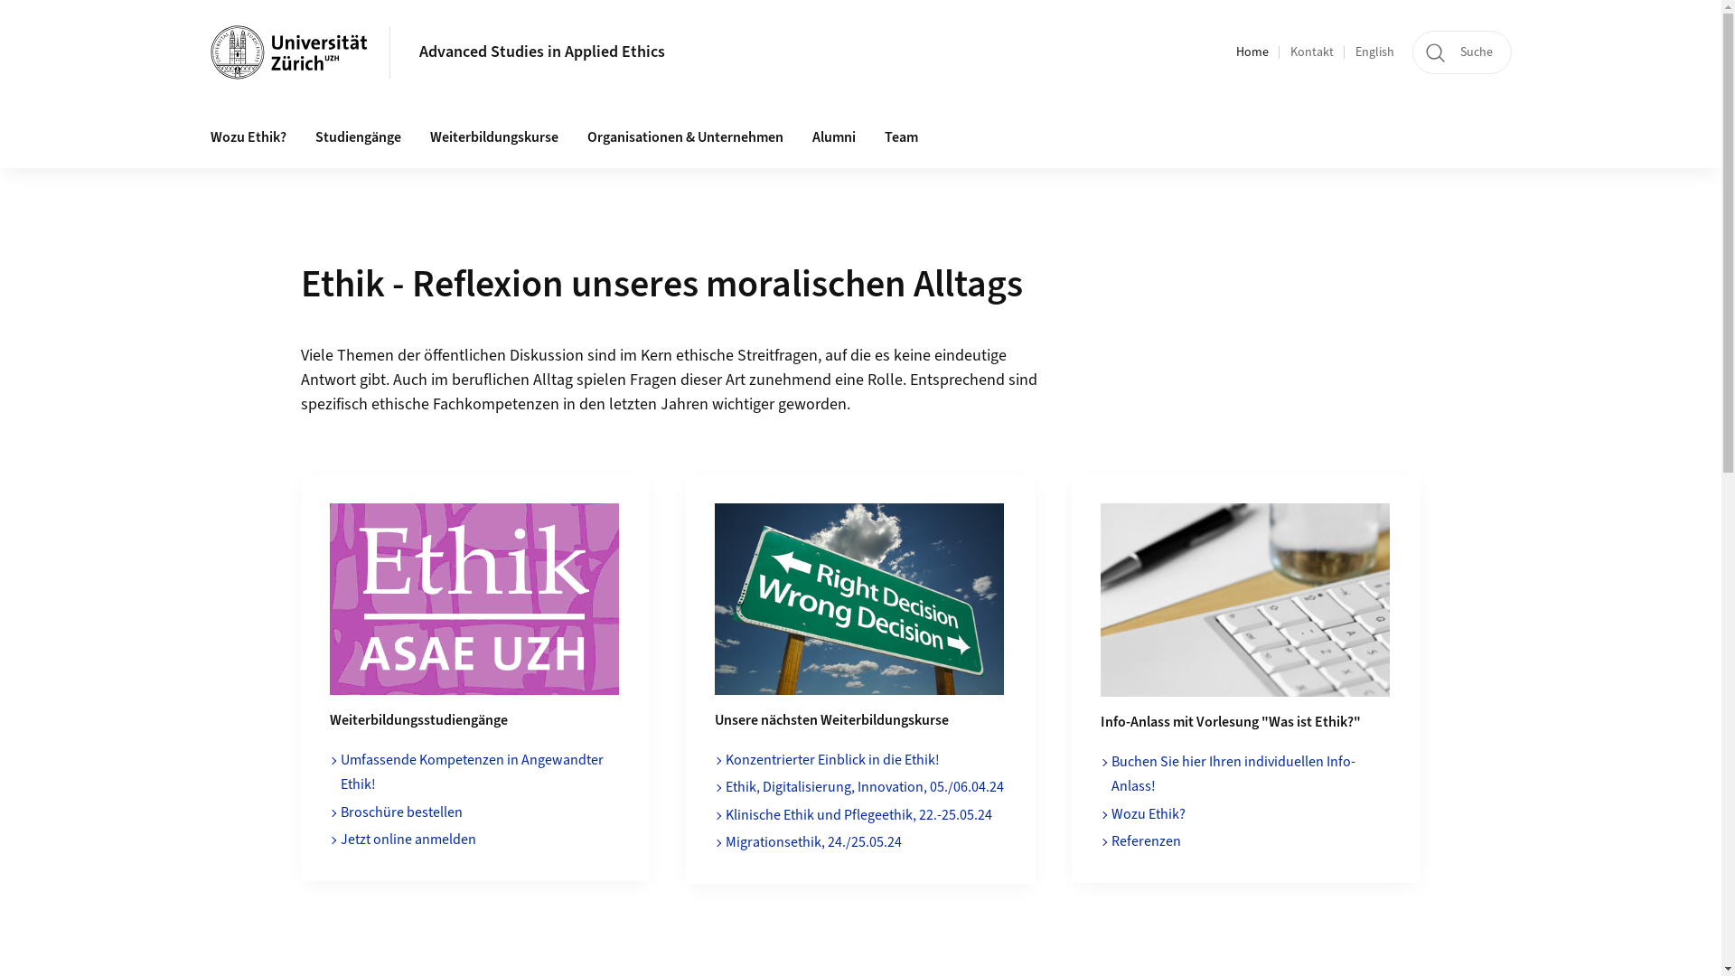 The height and width of the screenshot is (976, 1735). What do you see at coordinates (248, 138) in the screenshot?
I see `Wozu Ethik?` at bounding box center [248, 138].